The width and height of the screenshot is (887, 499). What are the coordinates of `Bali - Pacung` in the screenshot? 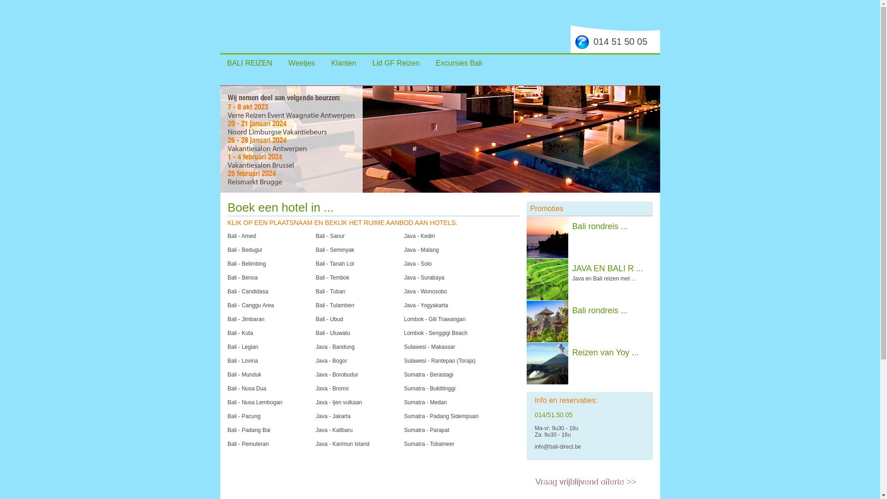 It's located at (243, 416).